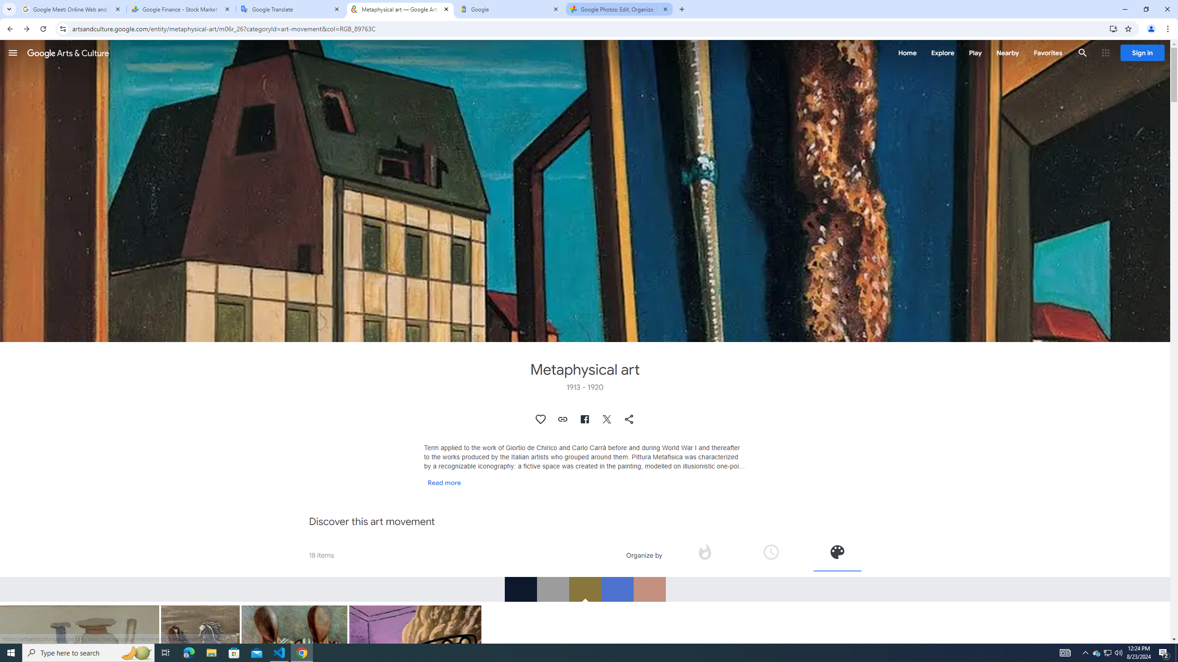  What do you see at coordinates (552, 589) in the screenshot?
I see `RGB_9C9C9C` at bounding box center [552, 589].